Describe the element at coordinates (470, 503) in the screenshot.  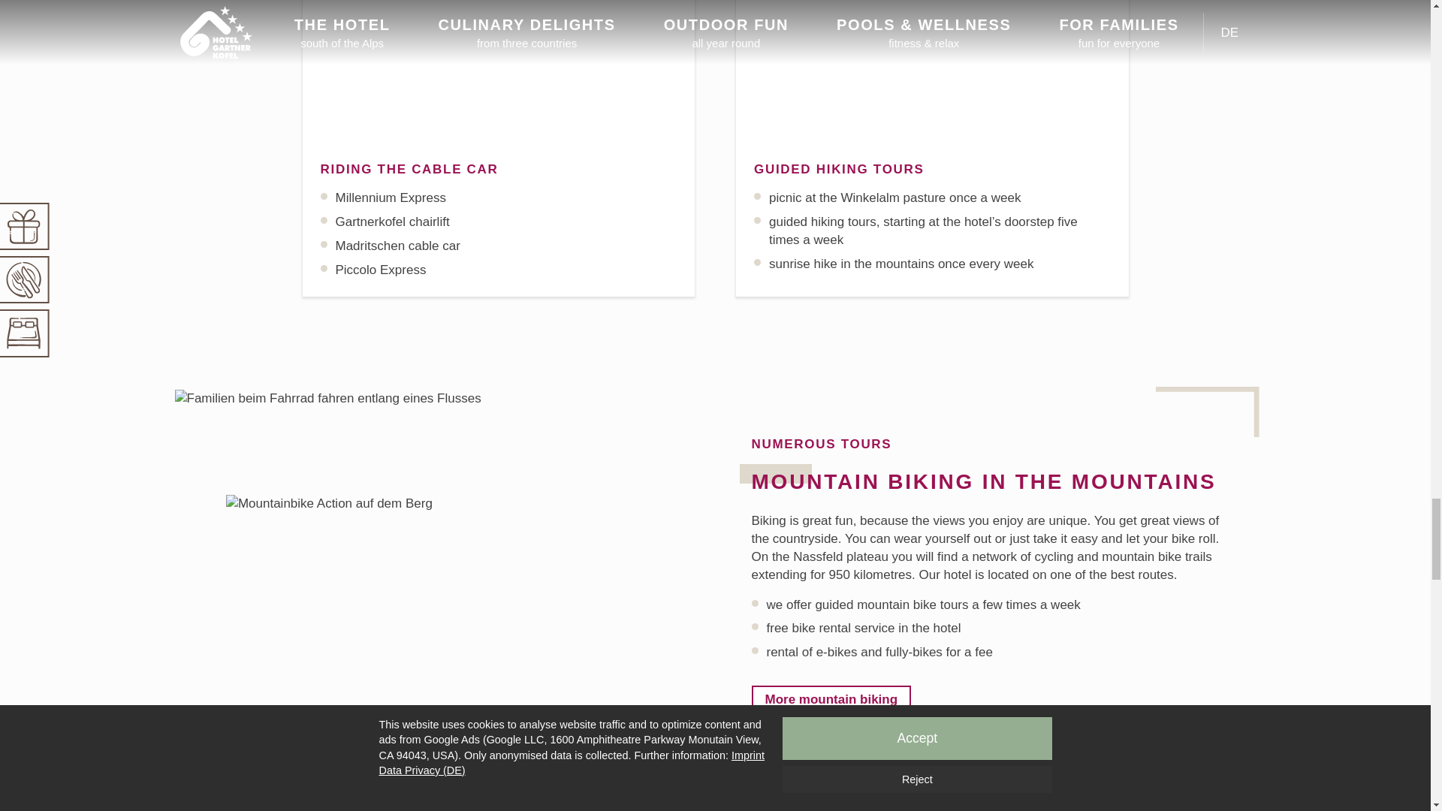
I see `Mountainbike Action auf dem Berg` at that location.